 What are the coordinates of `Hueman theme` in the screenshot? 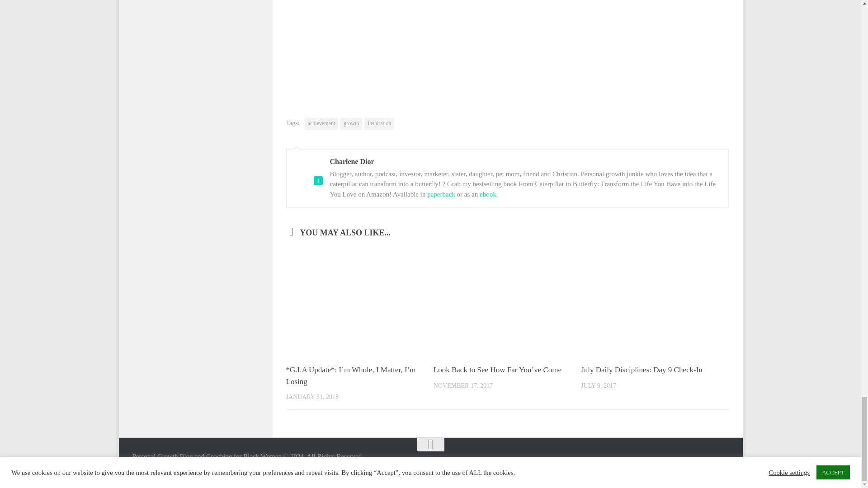 It's located at (236, 469).